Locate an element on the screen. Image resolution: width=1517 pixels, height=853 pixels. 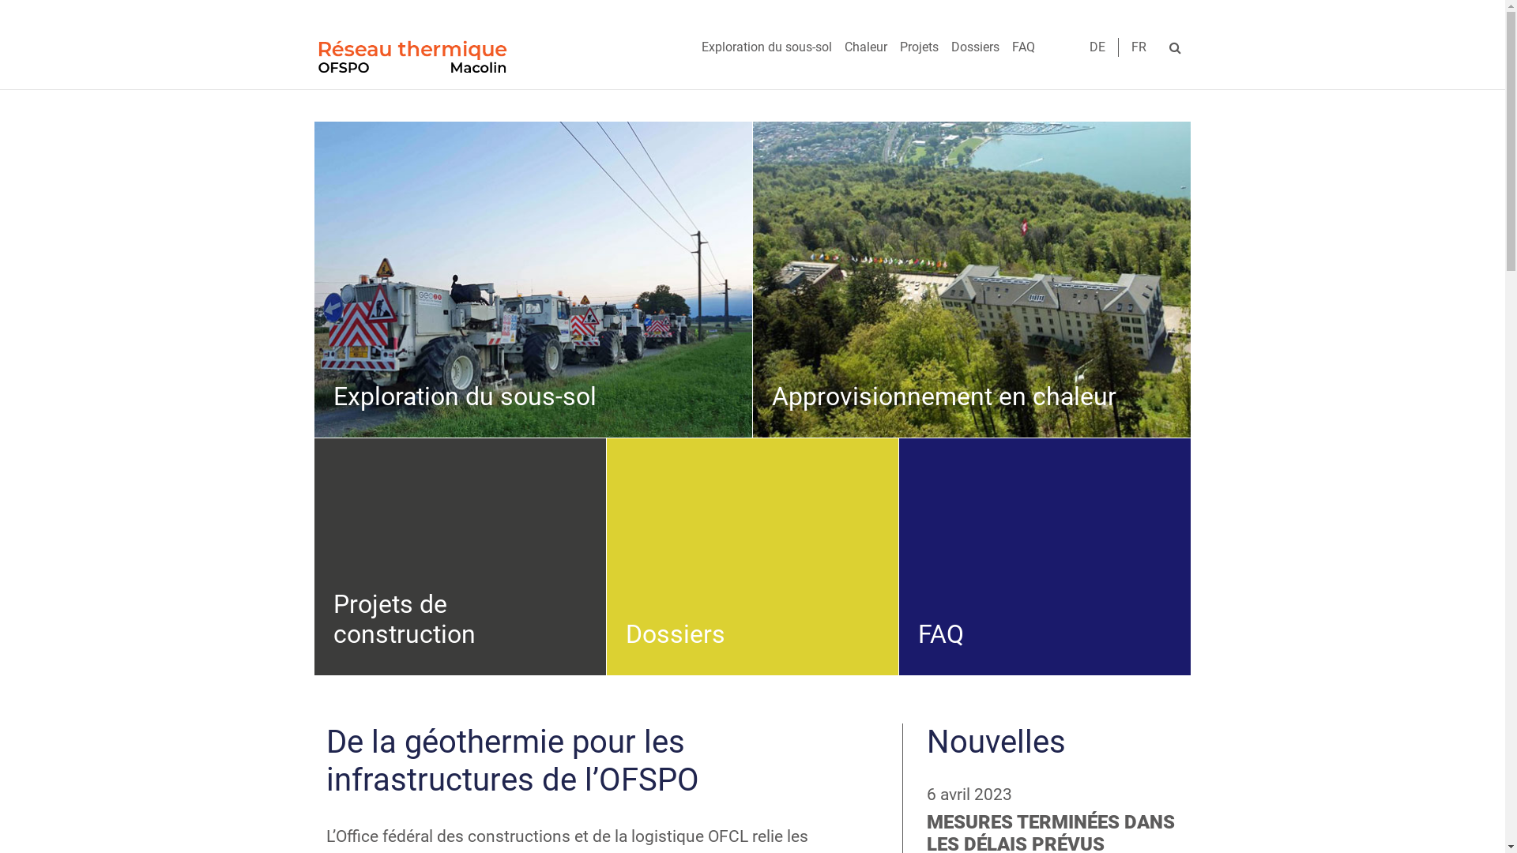
Dossiers is located at coordinates (975, 47).